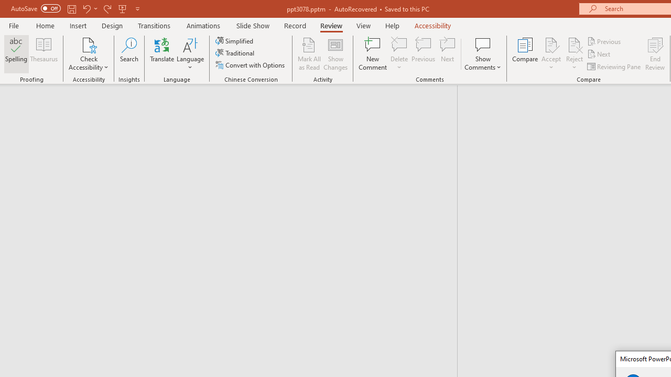 Image resolution: width=671 pixels, height=377 pixels. What do you see at coordinates (373, 53) in the screenshot?
I see `New Comment` at bounding box center [373, 53].